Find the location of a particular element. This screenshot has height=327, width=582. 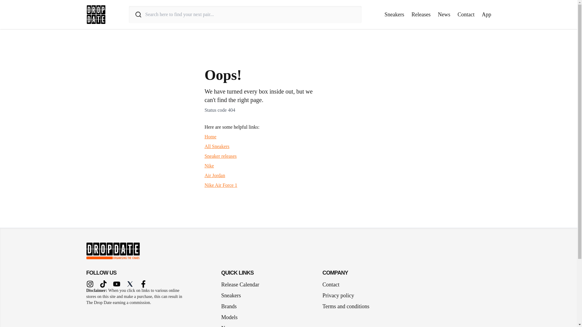

Brands is located at coordinates (231, 306).